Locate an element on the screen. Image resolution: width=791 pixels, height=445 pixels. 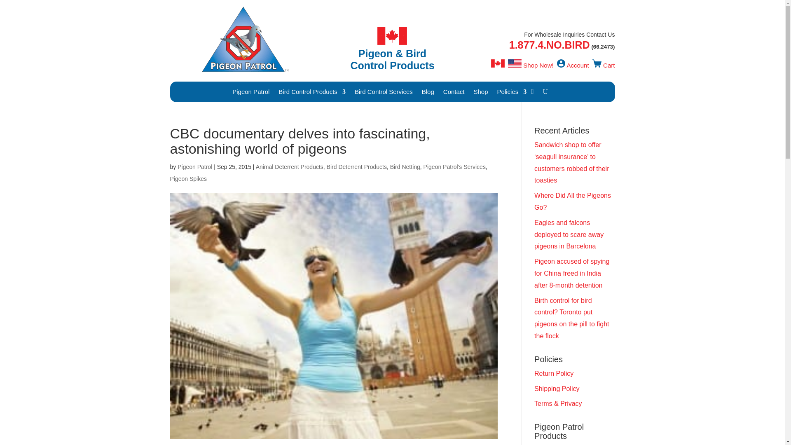
Pigeon Deterrent and Removal Services is located at coordinates (384, 93).